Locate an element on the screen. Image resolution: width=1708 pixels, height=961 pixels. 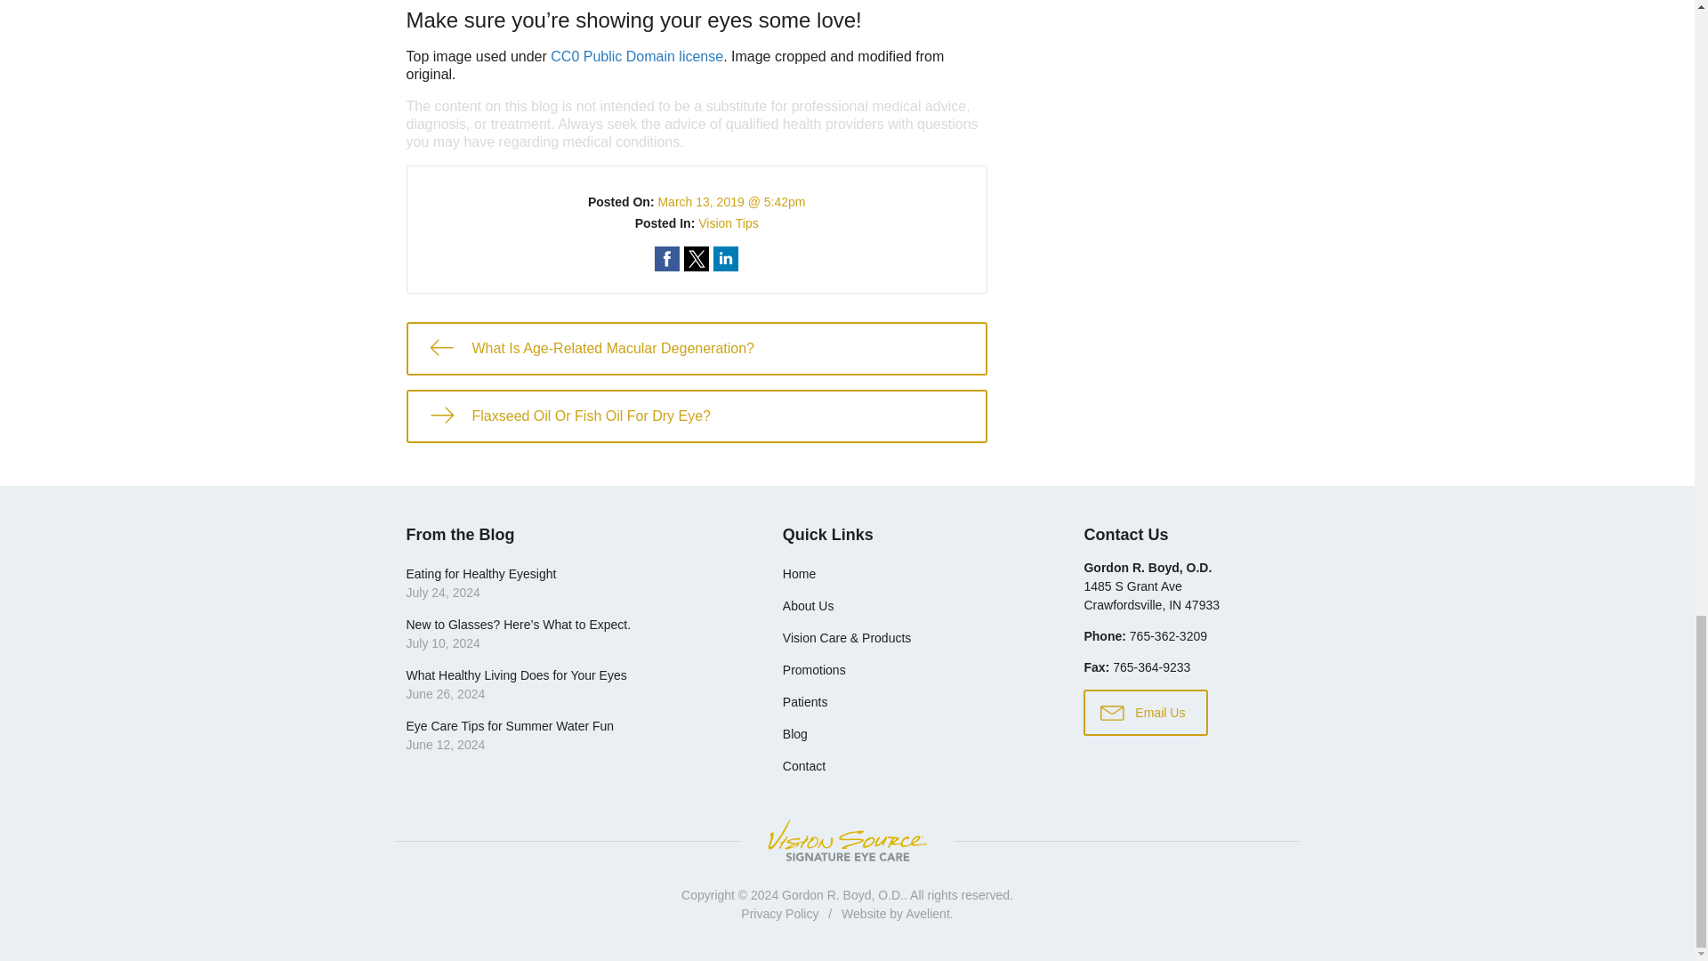
Share on Facebook is located at coordinates (726, 258).